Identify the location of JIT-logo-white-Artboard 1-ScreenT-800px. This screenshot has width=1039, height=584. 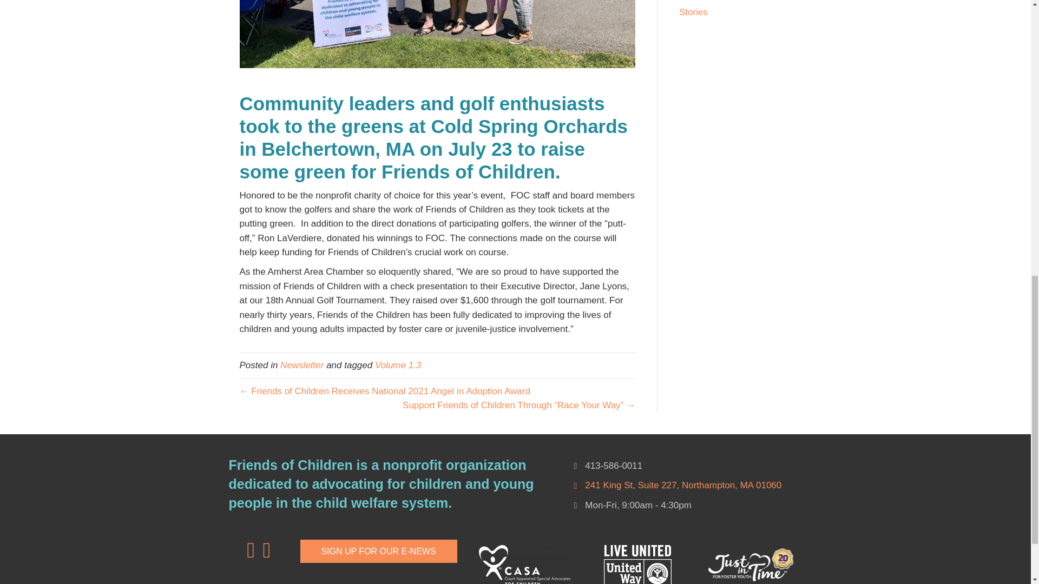
(750, 565).